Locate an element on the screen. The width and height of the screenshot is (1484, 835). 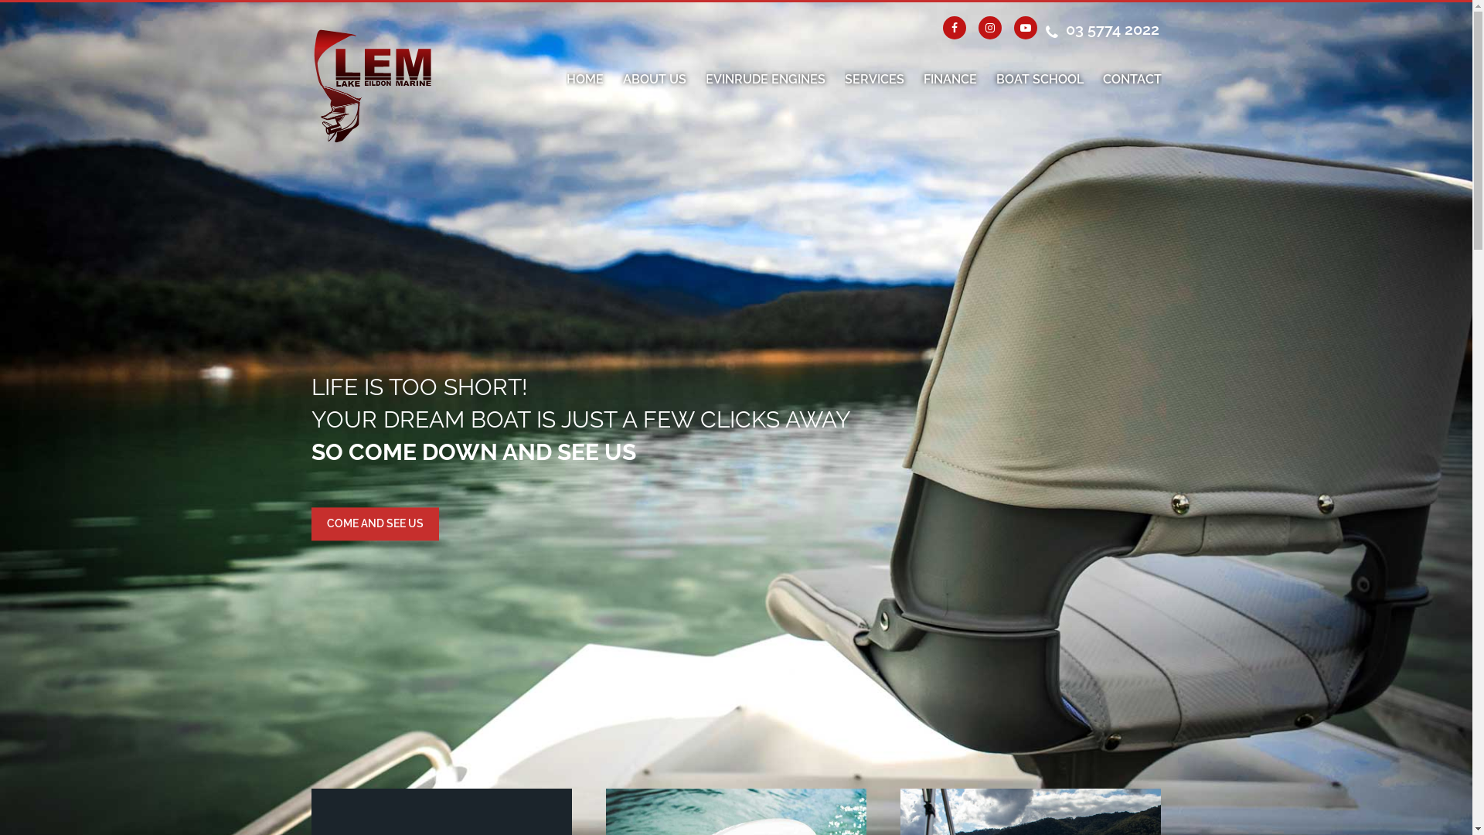
EVINRUDE ENGINES is located at coordinates (765, 80).